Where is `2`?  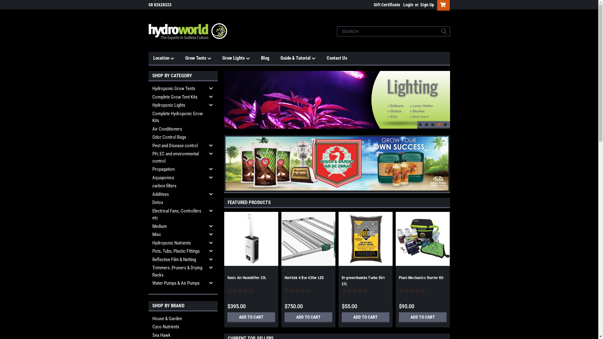 2 is located at coordinates (426, 125).